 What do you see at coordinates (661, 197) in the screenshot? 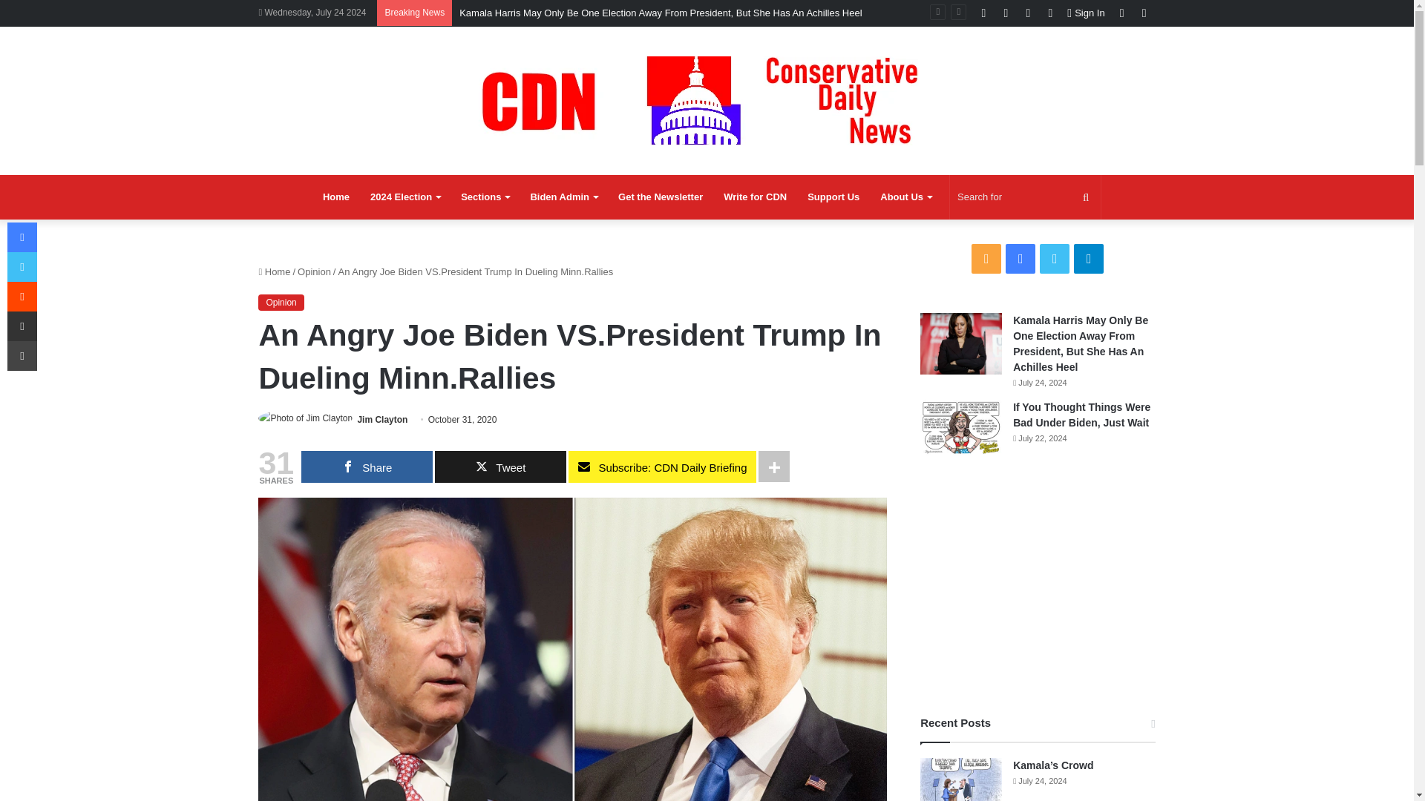
I see `Get the Newsletter` at bounding box center [661, 197].